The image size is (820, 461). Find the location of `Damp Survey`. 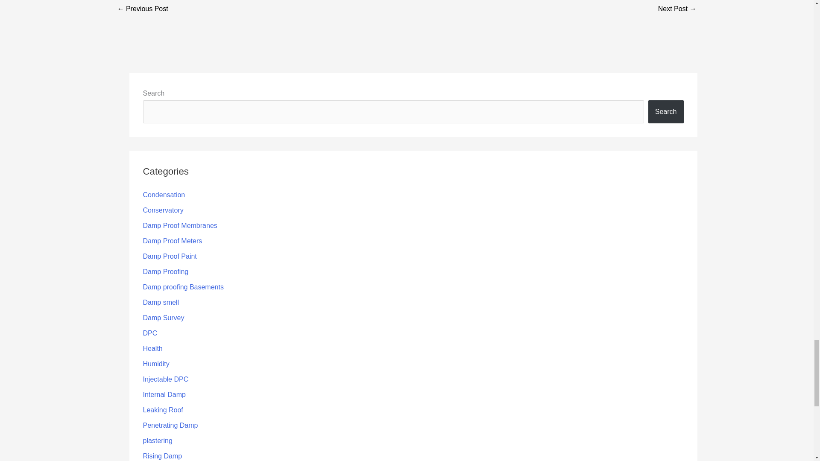

Damp Survey is located at coordinates (163, 318).